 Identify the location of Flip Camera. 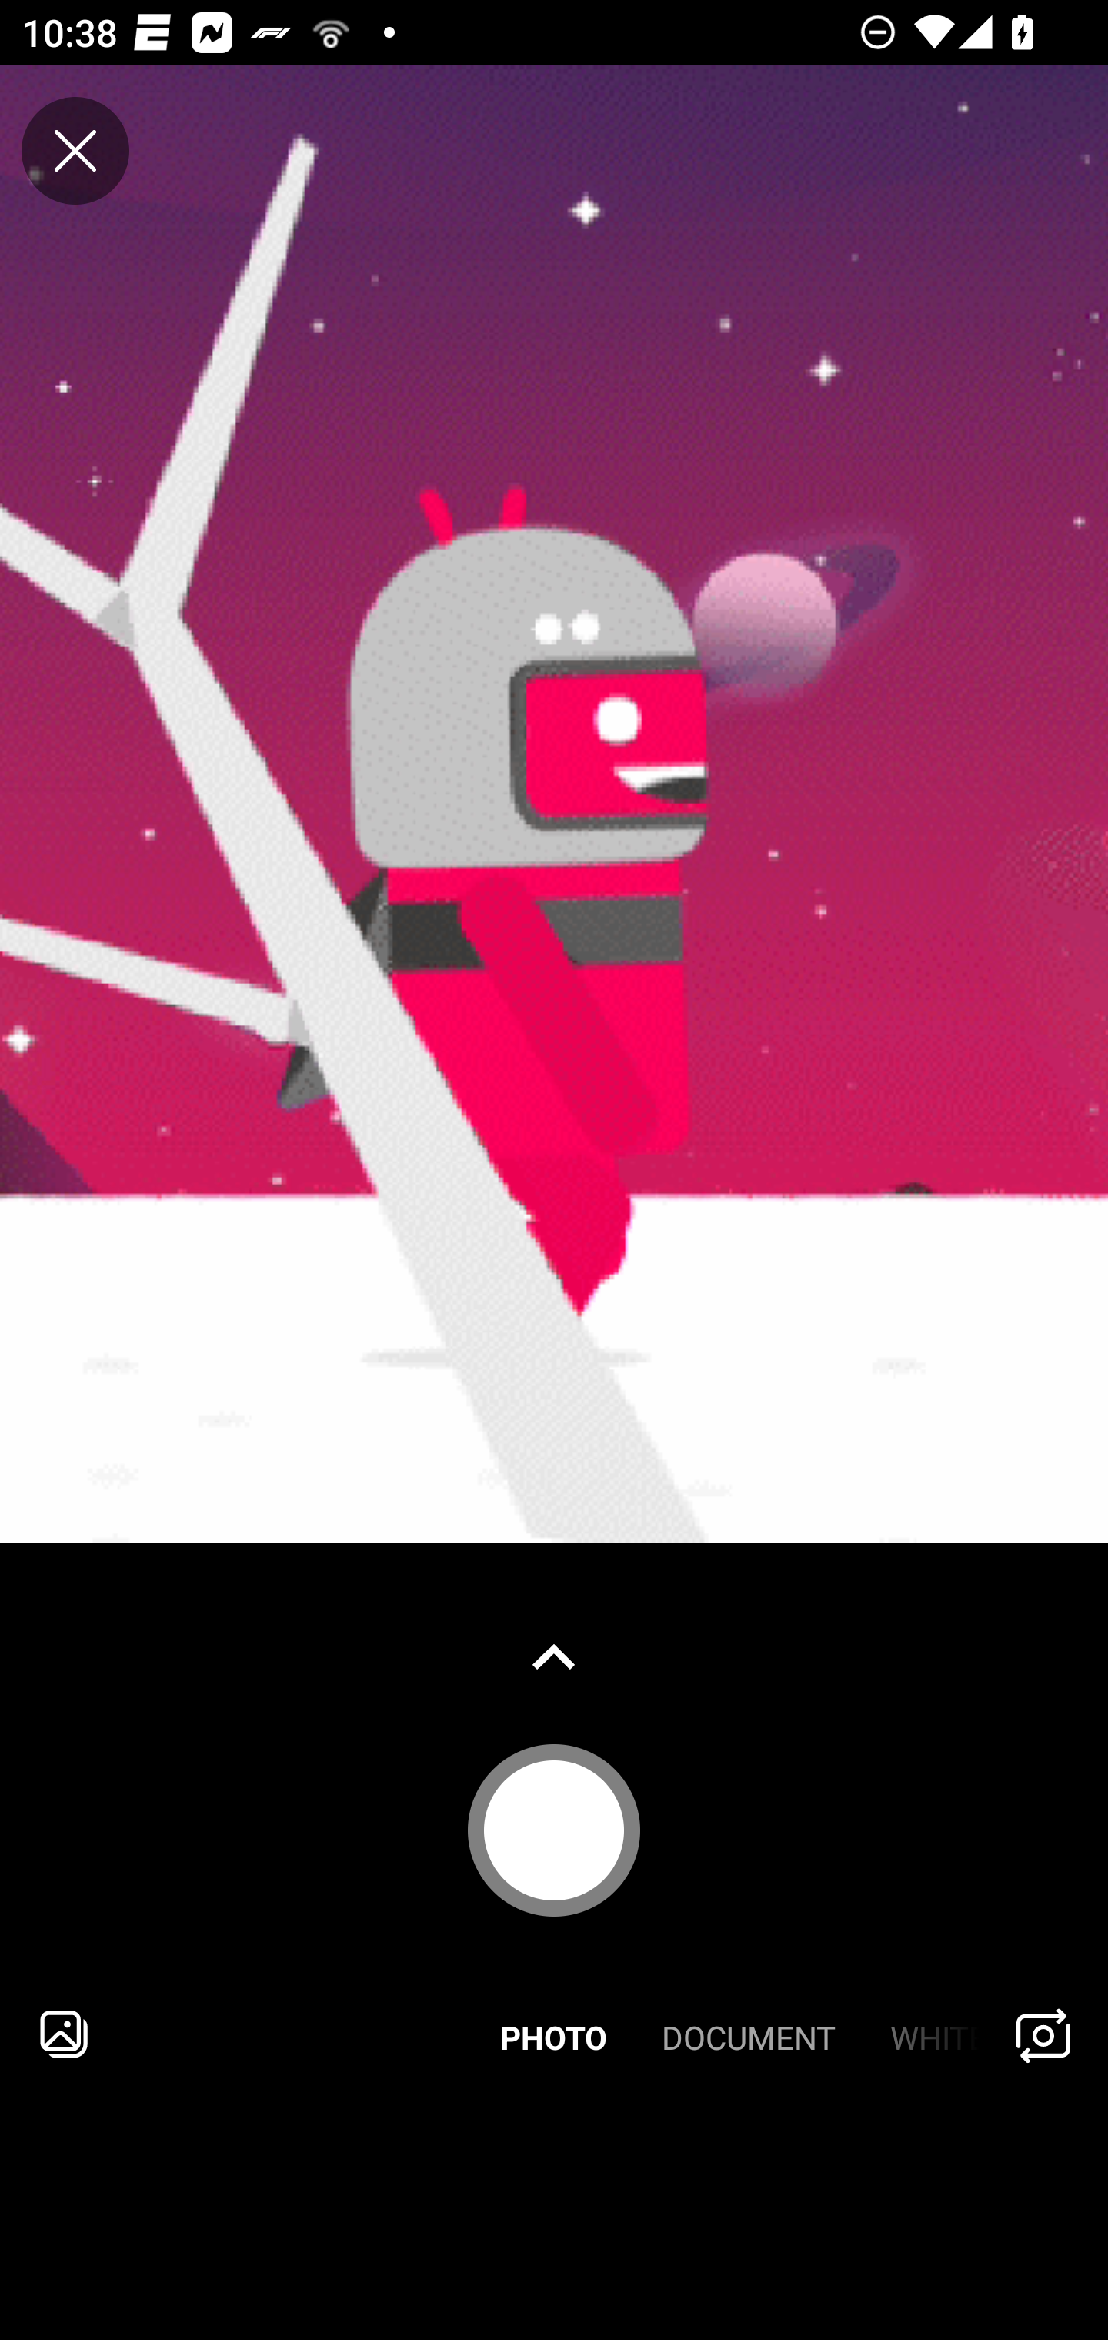
(1043, 2034).